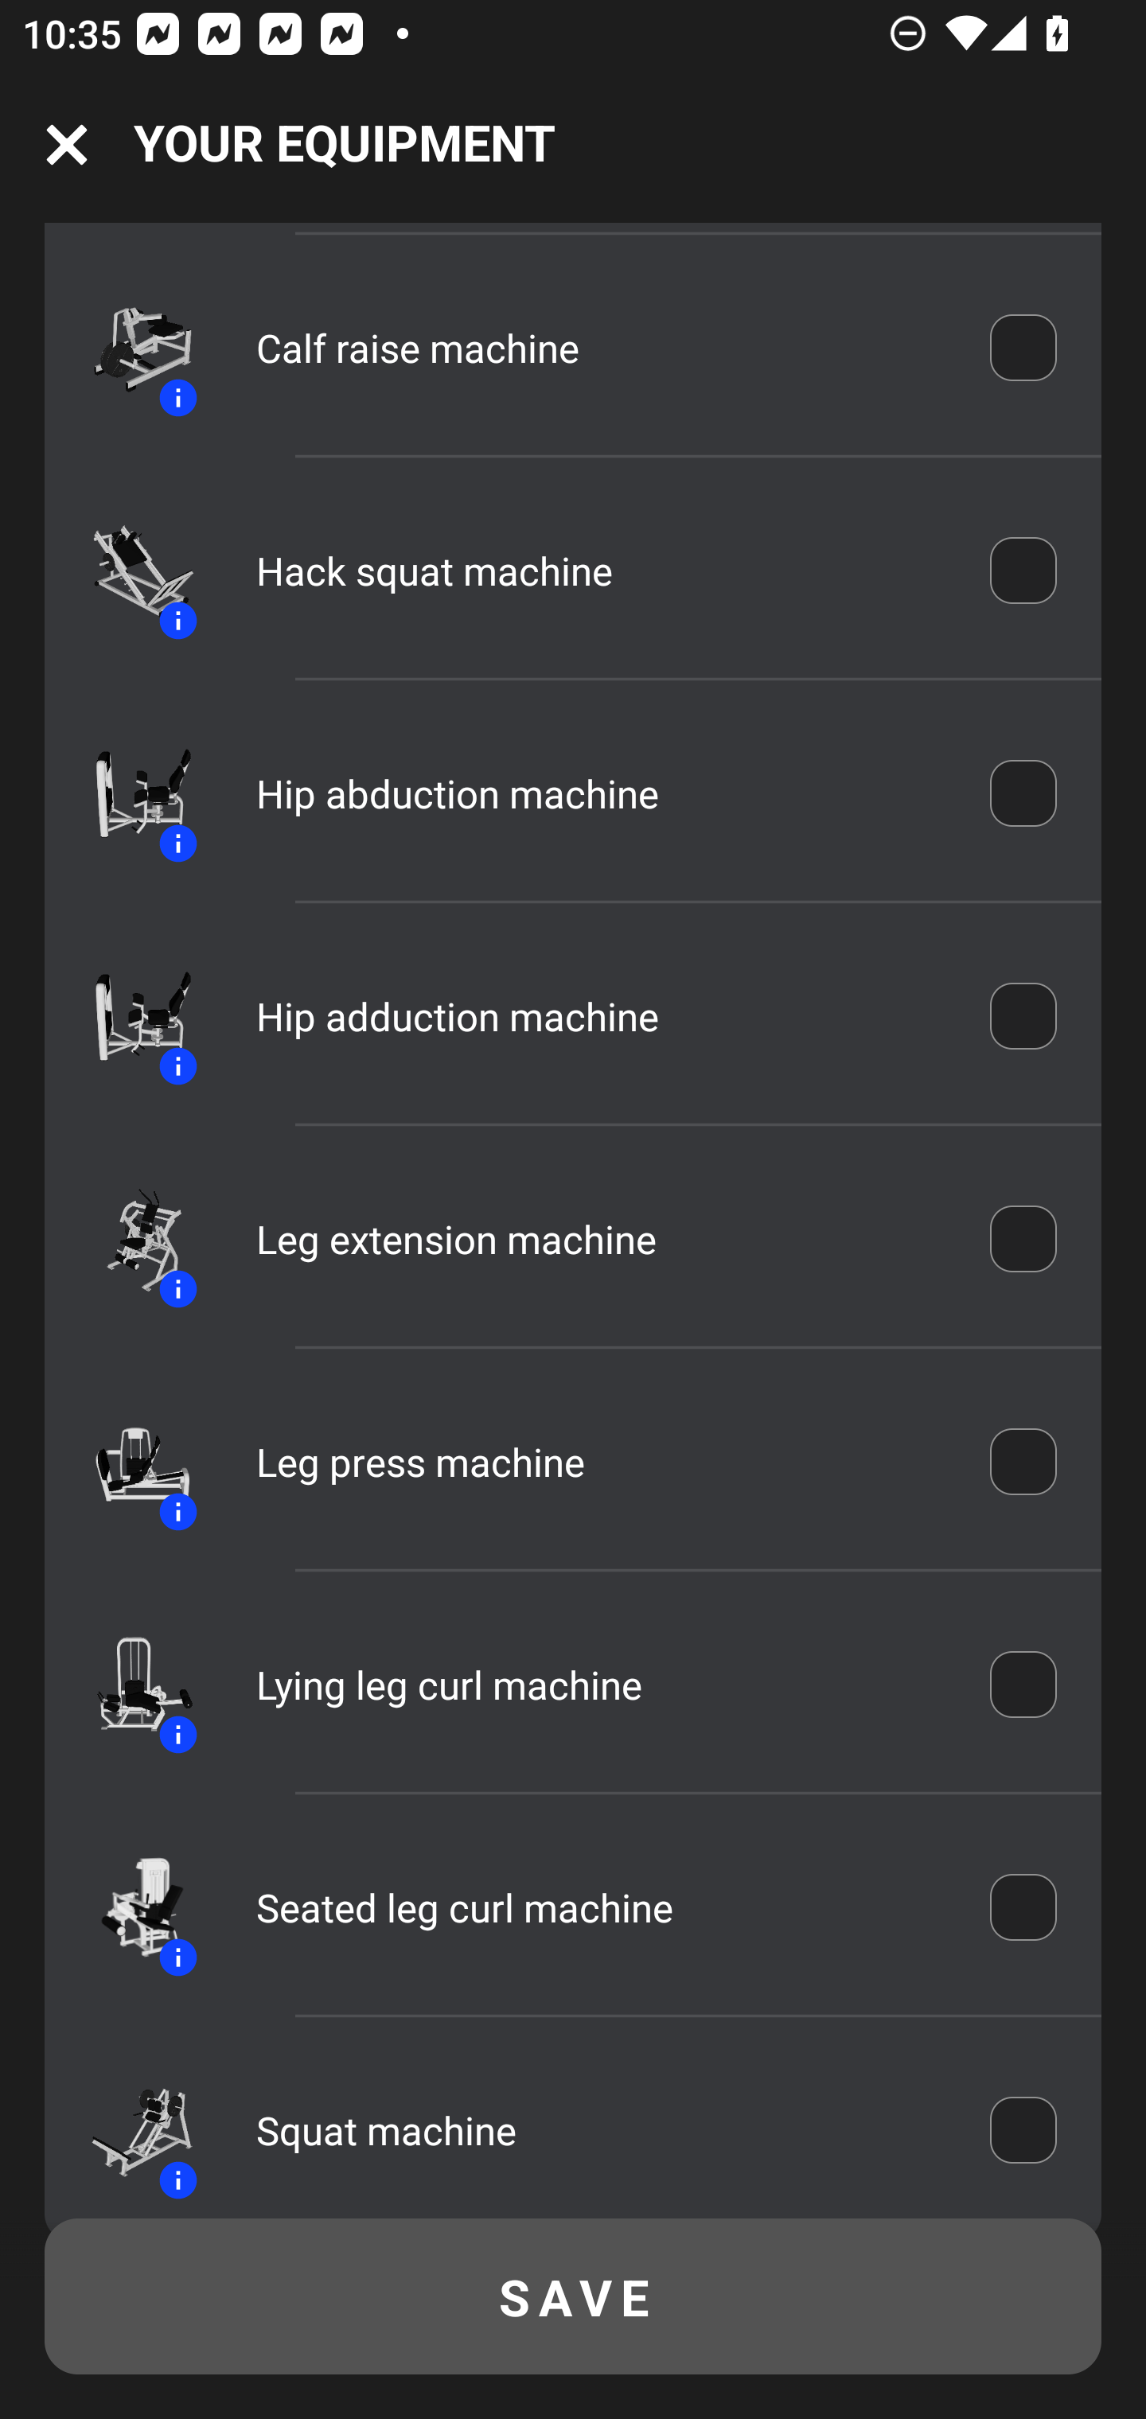  I want to click on Leg extension machine, so click(601, 1240).